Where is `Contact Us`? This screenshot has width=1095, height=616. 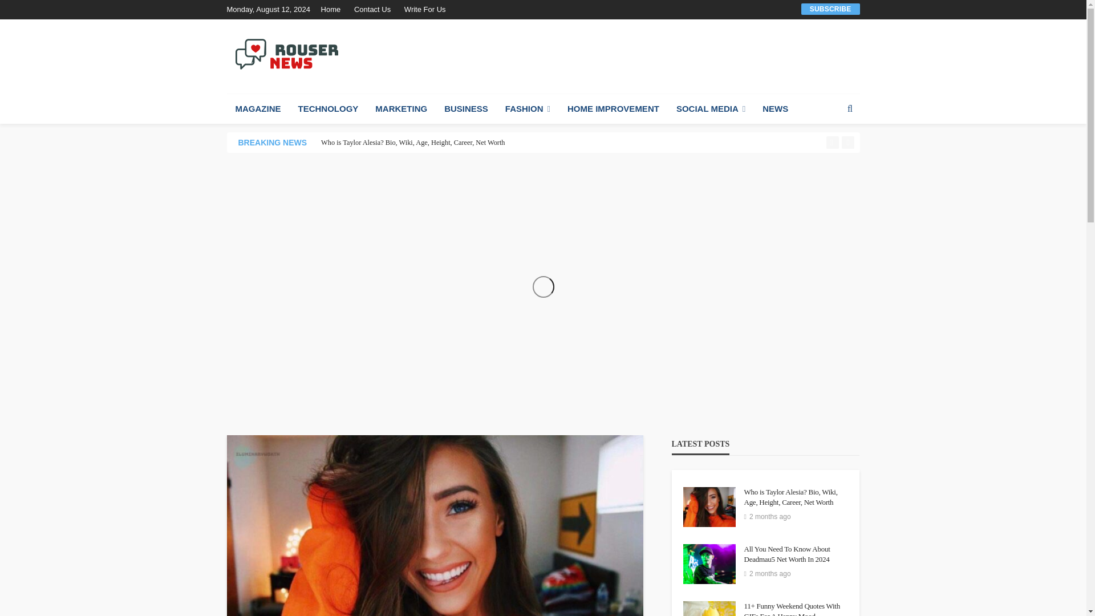
Contact Us is located at coordinates (372, 9).